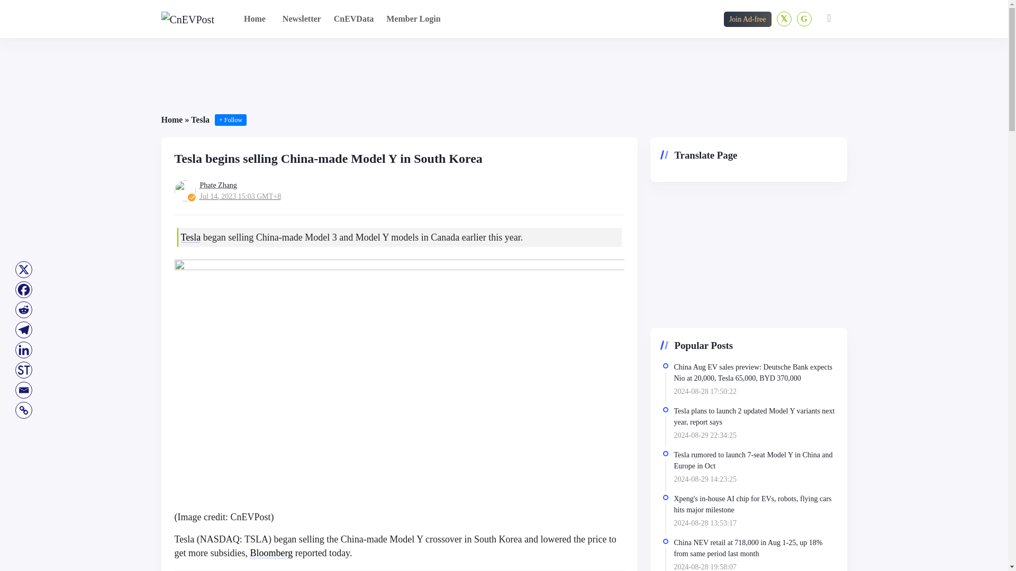 The height and width of the screenshot is (571, 1016). Describe the element at coordinates (23, 290) in the screenshot. I see `Facebook` at that location.